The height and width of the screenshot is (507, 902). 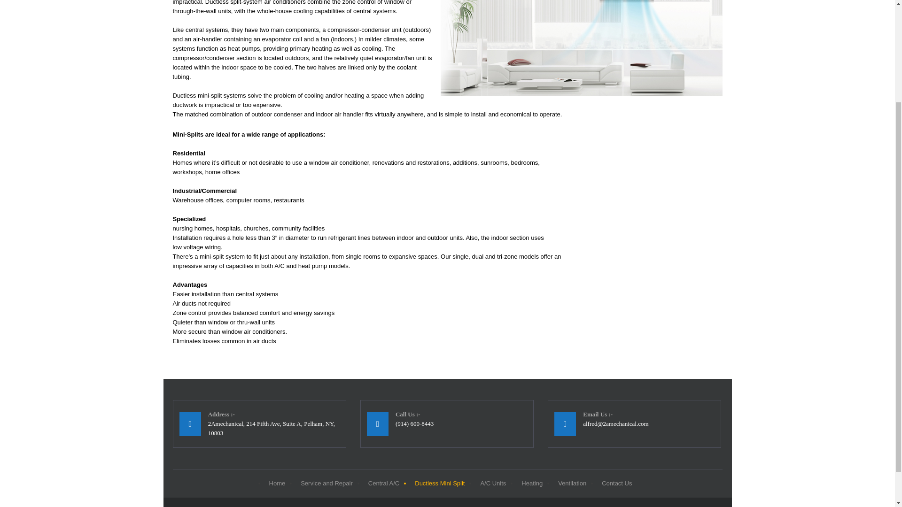 What do you see at coordinates (531, 484) in the screenshot?
I see `Heating` at bounding box center [531, 484].